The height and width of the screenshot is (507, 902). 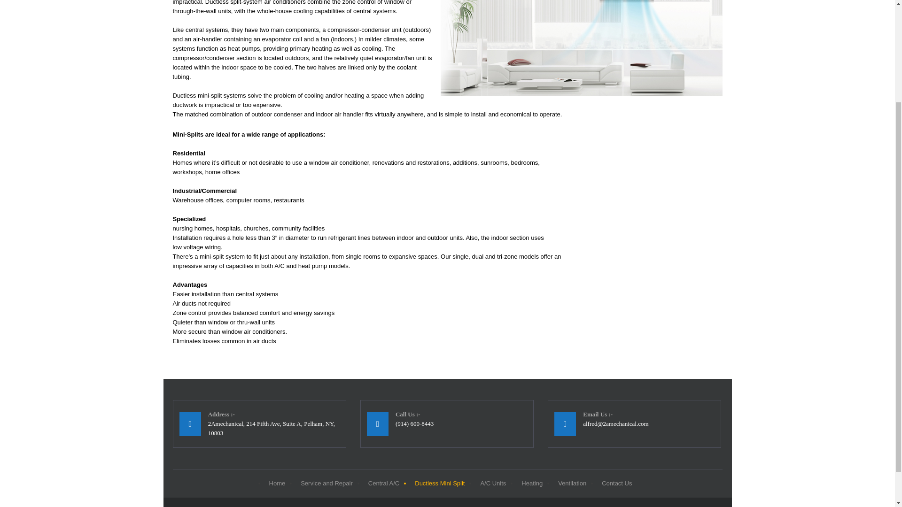 What do you see at coordinates (531, 484) in the screenshot?
I see `Heating` at bounding box center [531, 484].